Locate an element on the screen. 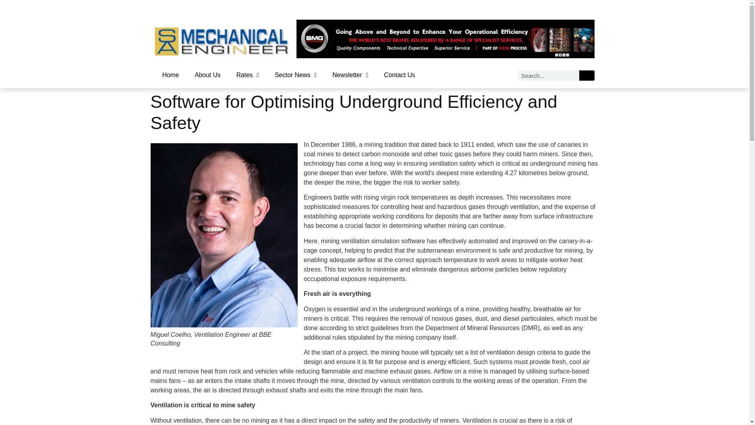  Contact Us is located at coordinates (400, 75).